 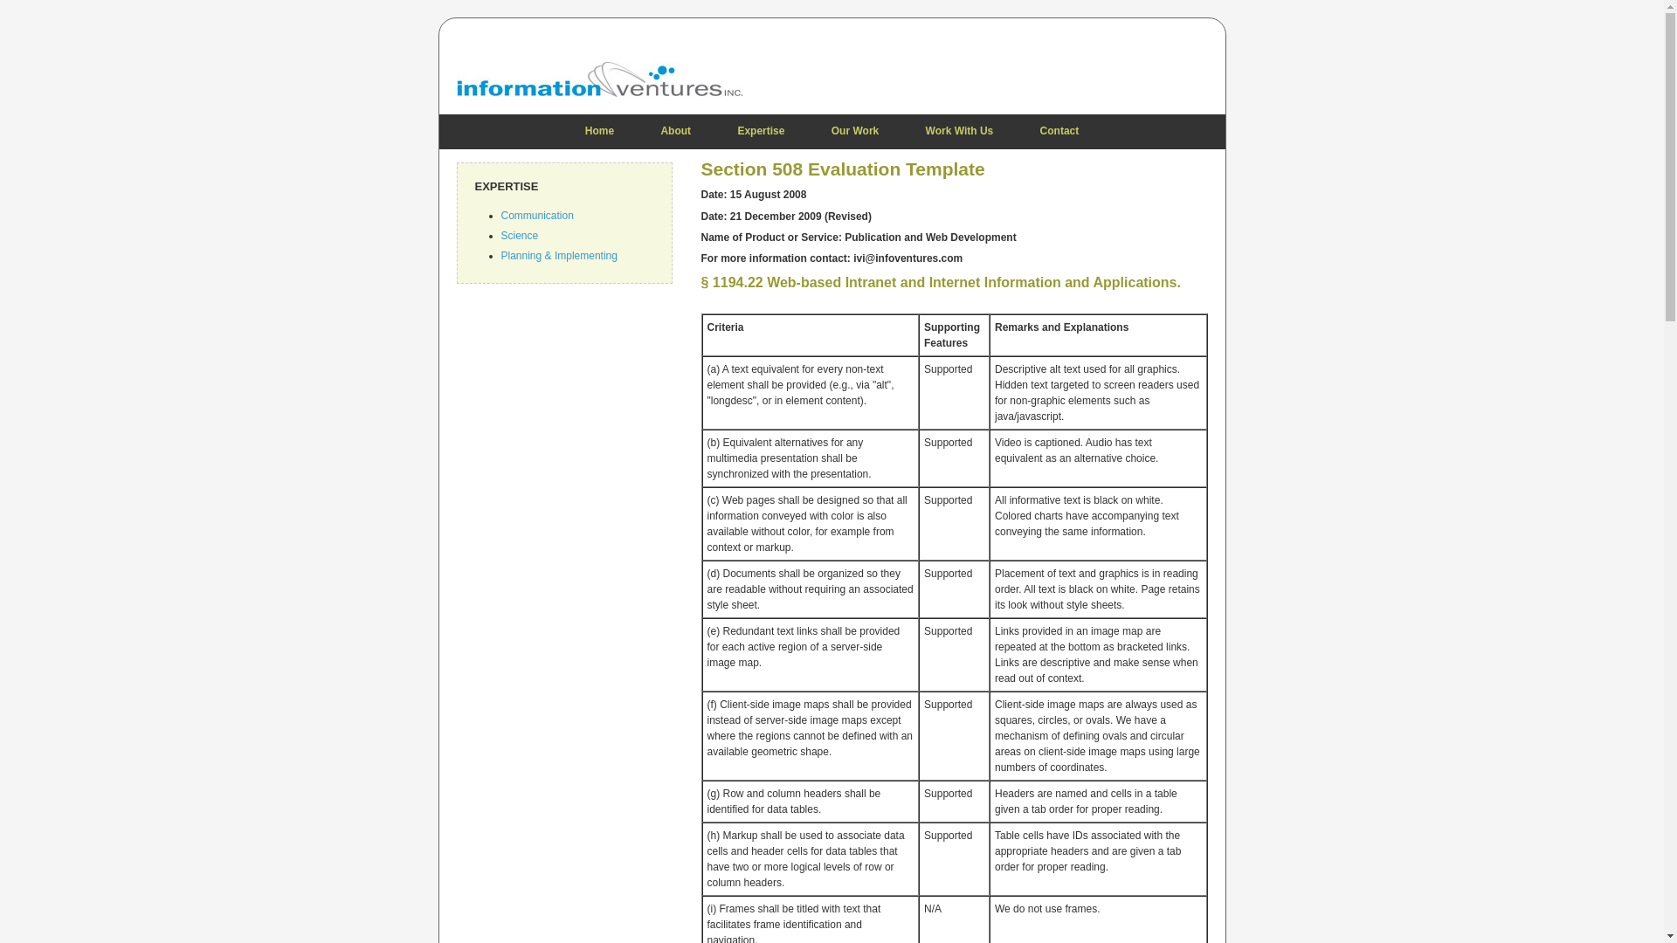 I want to click on Our Work, so click(x=855, y=130).